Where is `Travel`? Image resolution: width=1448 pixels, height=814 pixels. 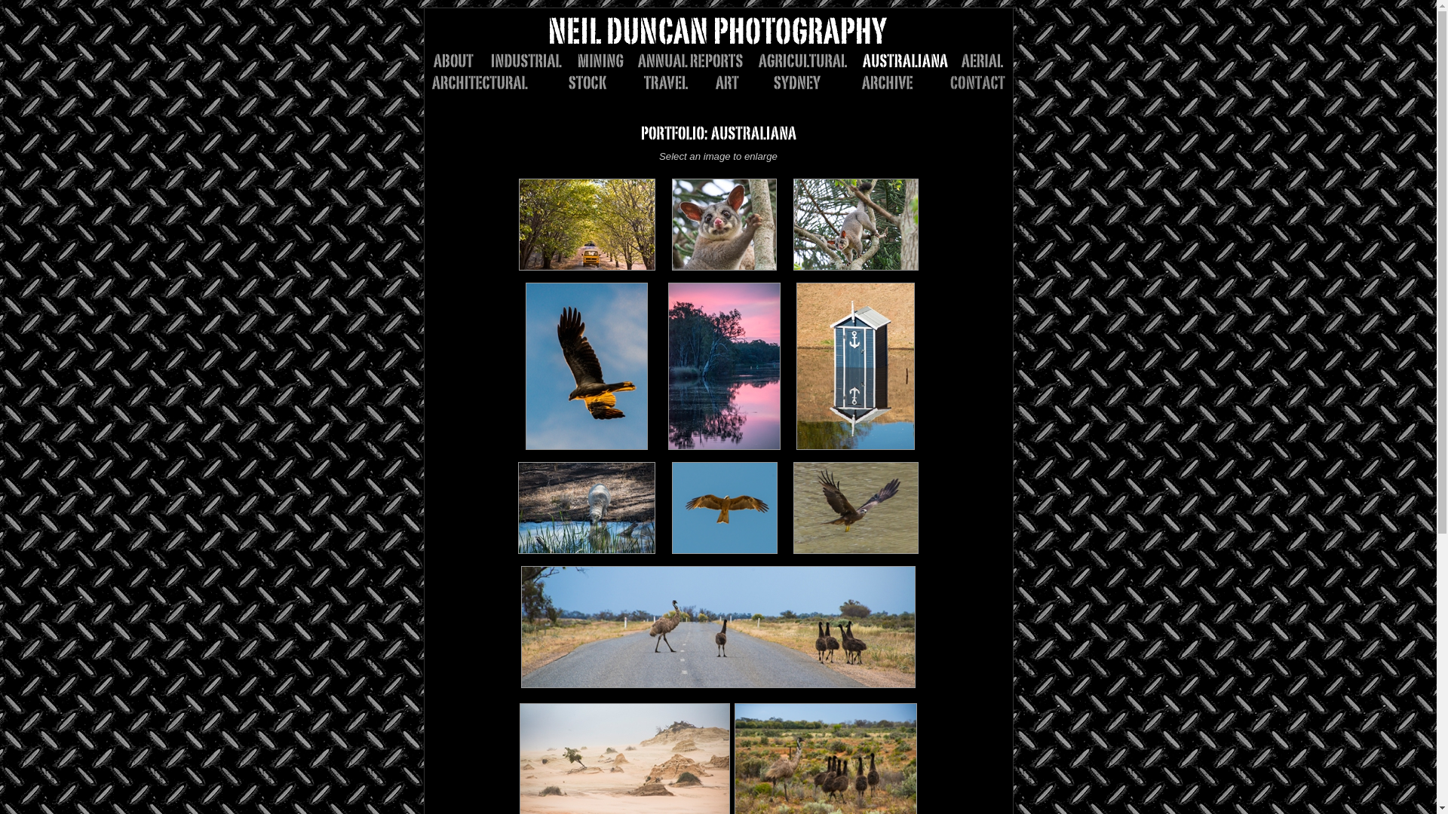
Travel is located at coordinates (668, 83).